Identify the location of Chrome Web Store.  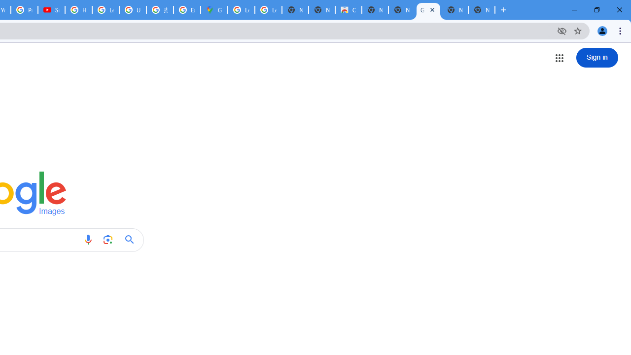
(348, 10).